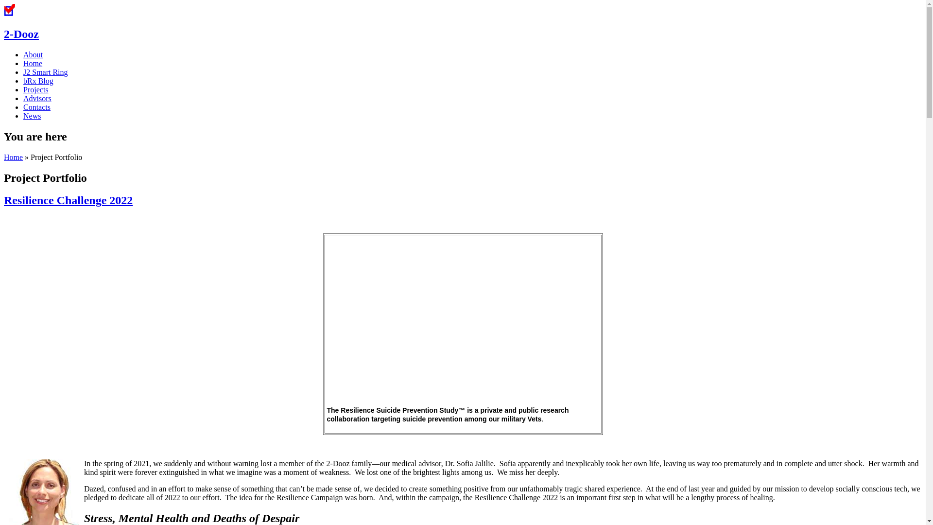 The height and width of the screenshot is (525, 933). What do you see at coordinates (21, 34) in the screenshot?
I see `2-Dooz` at bounding box center [21, 34].